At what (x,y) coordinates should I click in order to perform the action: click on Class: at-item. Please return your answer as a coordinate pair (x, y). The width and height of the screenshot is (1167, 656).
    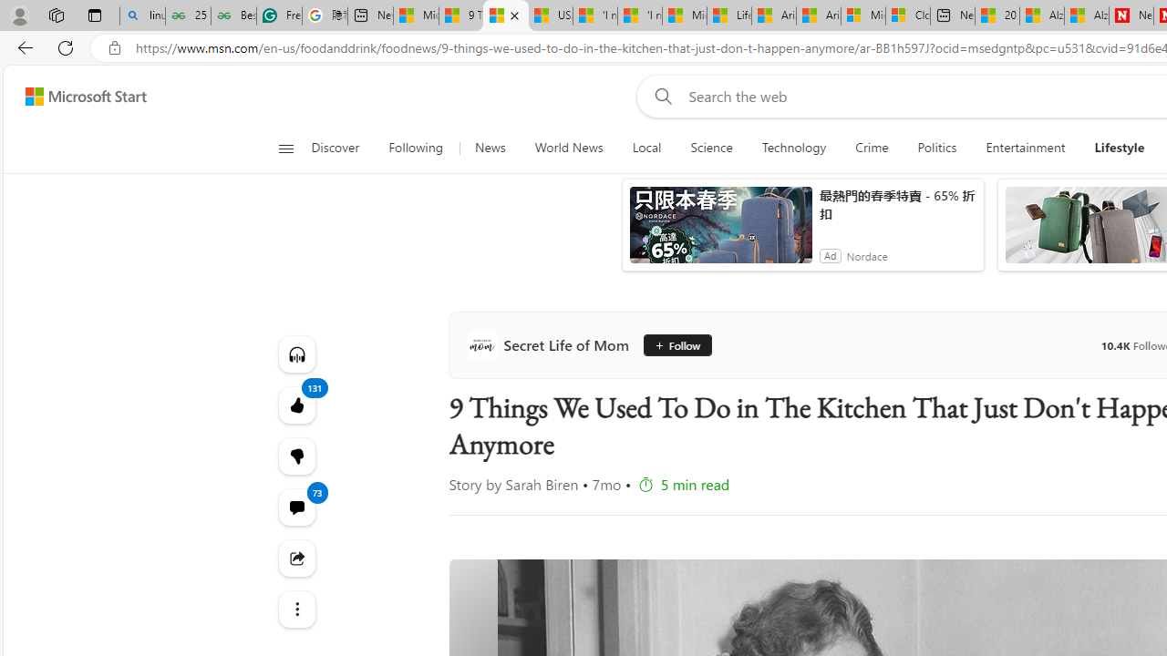
    Looking at the image, I should click on (295, 609).